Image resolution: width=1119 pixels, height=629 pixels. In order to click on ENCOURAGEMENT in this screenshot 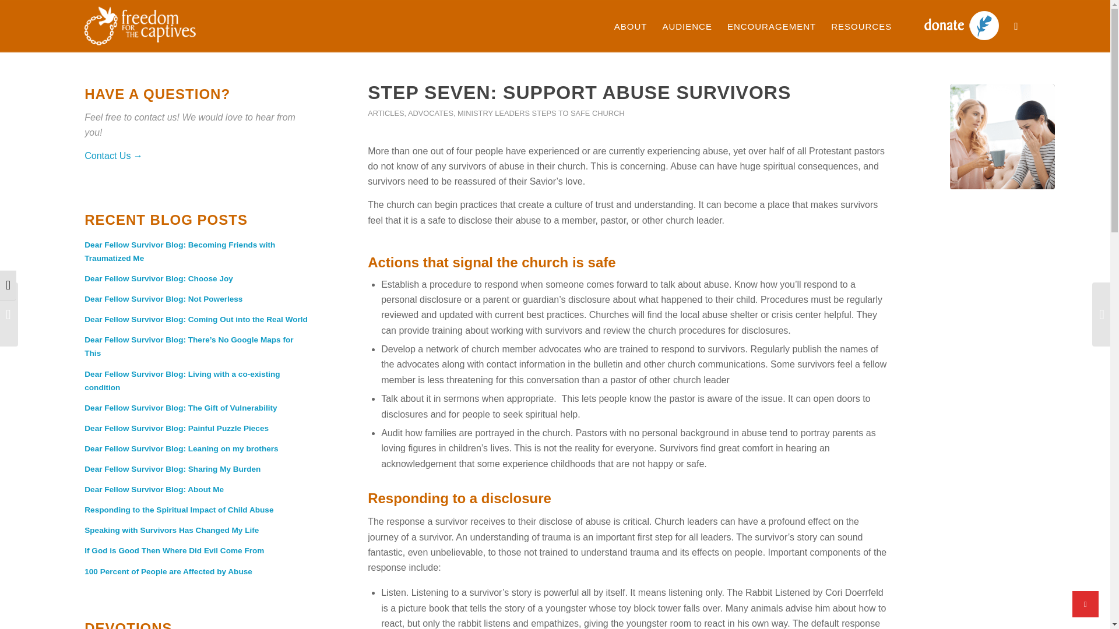, I will do `click(772, 26)`.